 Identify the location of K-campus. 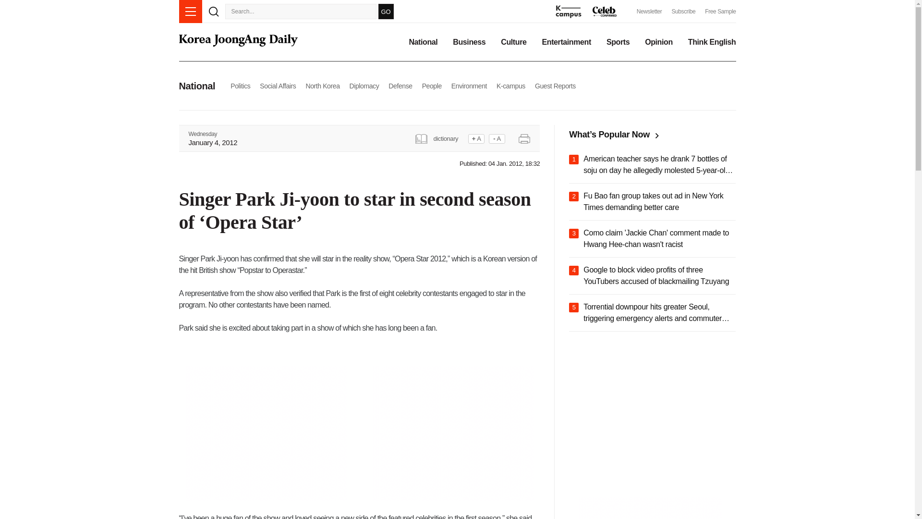
(511, 86).